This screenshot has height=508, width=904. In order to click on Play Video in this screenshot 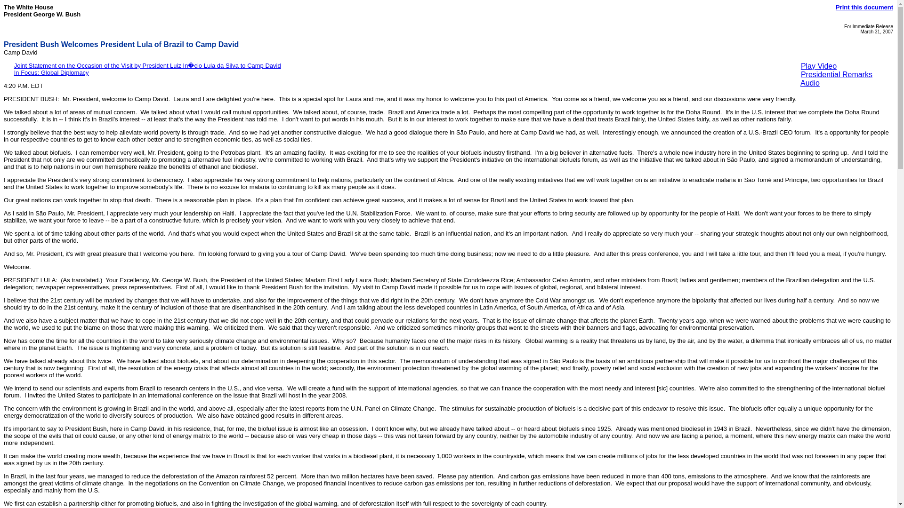, I will do `click(819, 66)`.